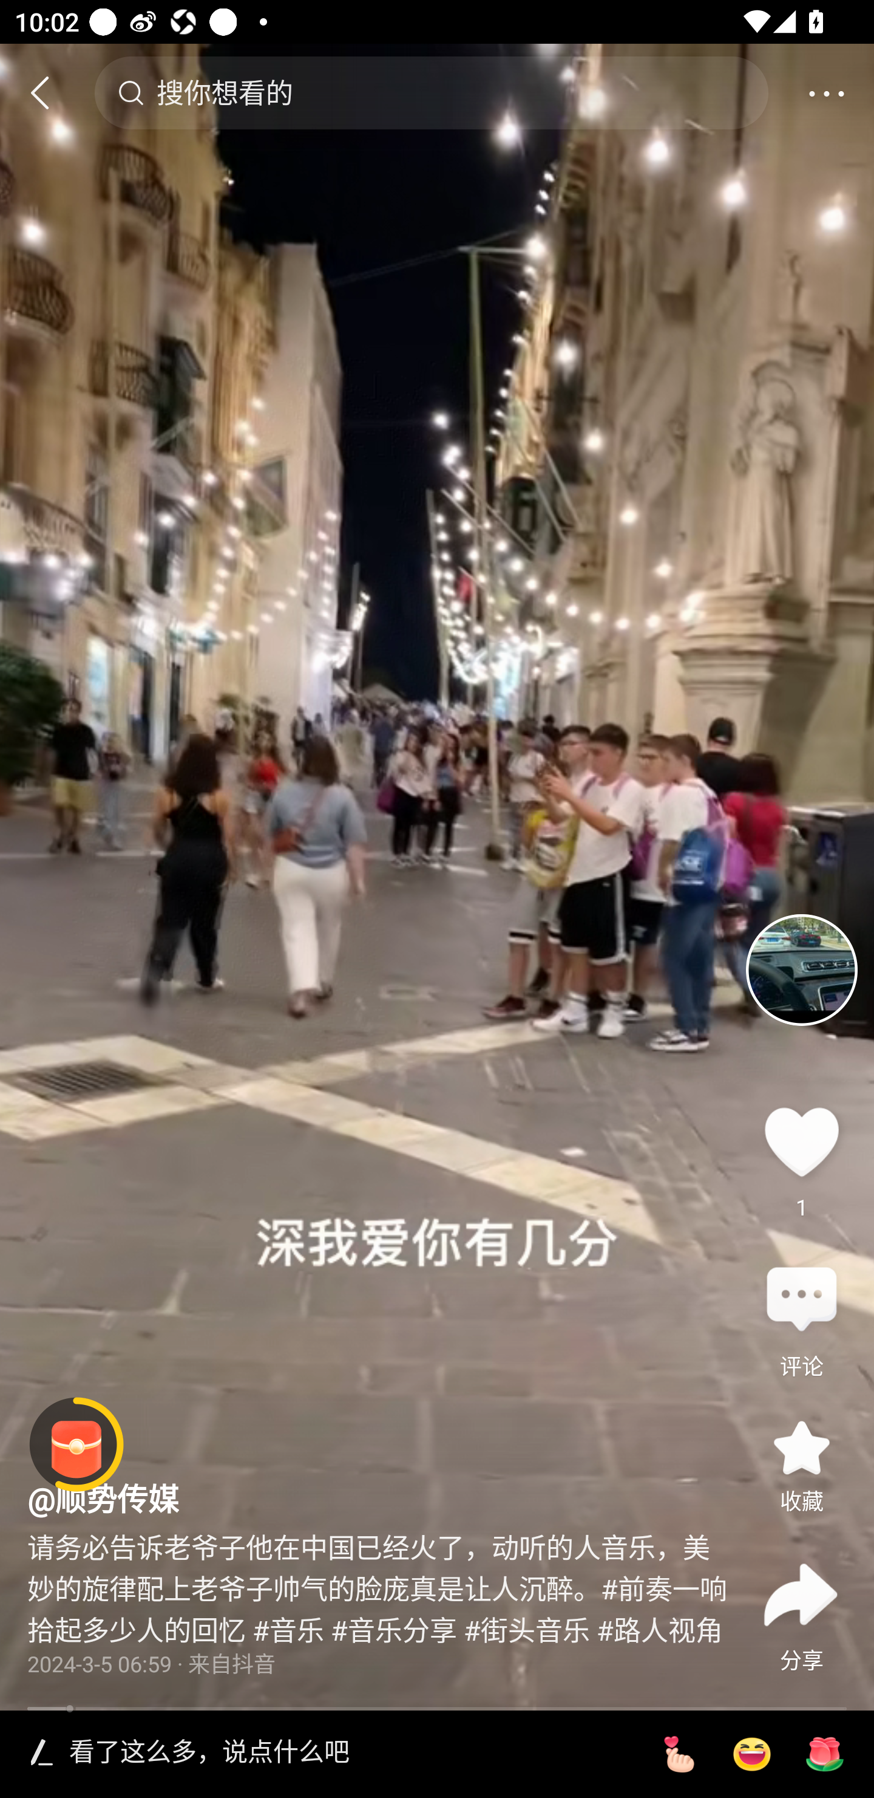 This screenshot has width=874, height=1798. Describe the element at coordinates (825, 1754) in the screenshot. I see `[玫瑰]` at that location.